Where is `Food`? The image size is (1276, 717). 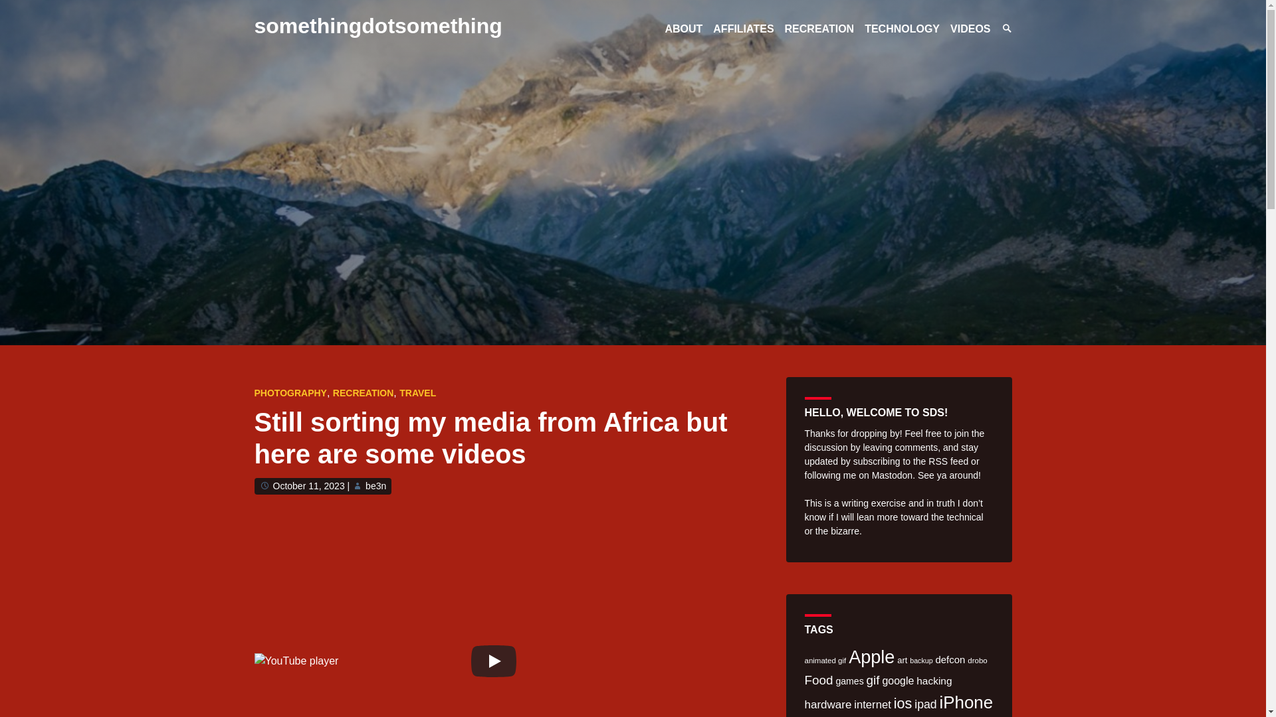 Food is located at coordinates (818, 680).